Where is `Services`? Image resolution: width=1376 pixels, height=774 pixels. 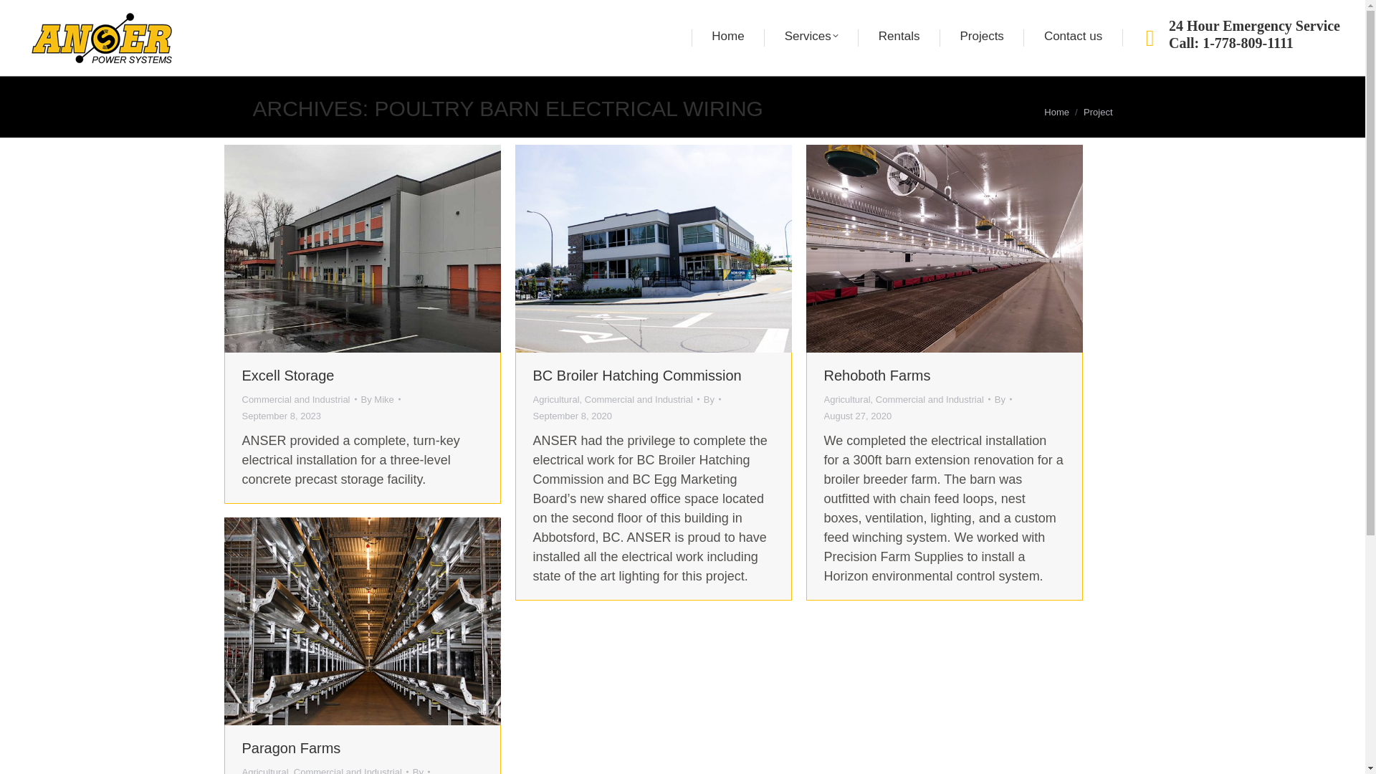
Services is located at coordinates (811, 37).